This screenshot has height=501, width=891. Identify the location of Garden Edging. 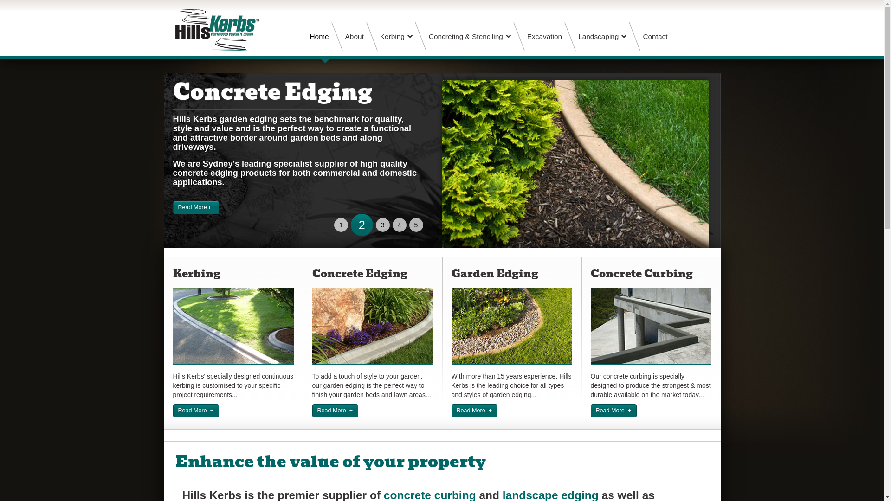
(495, 274).